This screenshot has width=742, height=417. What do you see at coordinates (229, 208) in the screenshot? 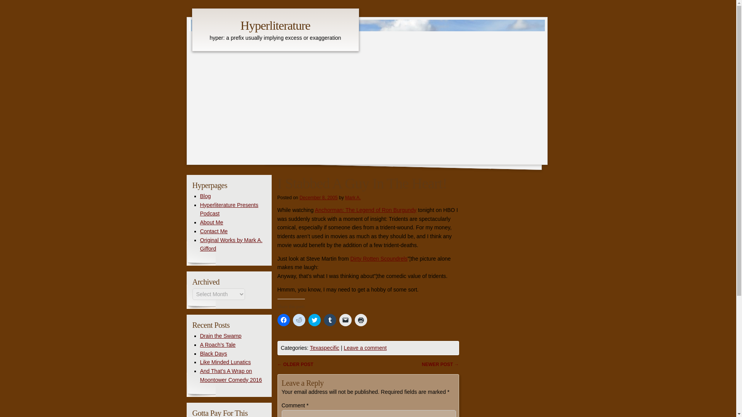
I see `Hyperliterature Presents Podcast` at bounding box center [229, 208].